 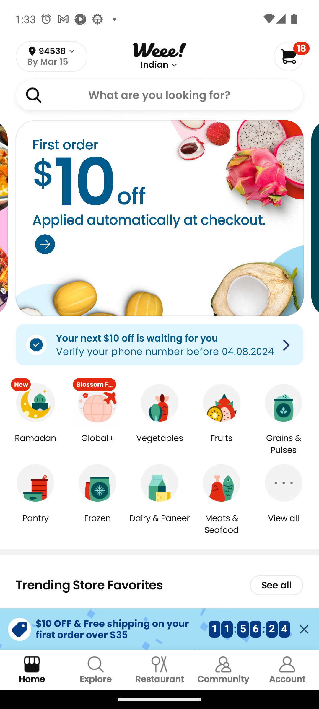 I want to click on What are you looking for?, so click(x=159, y=95).